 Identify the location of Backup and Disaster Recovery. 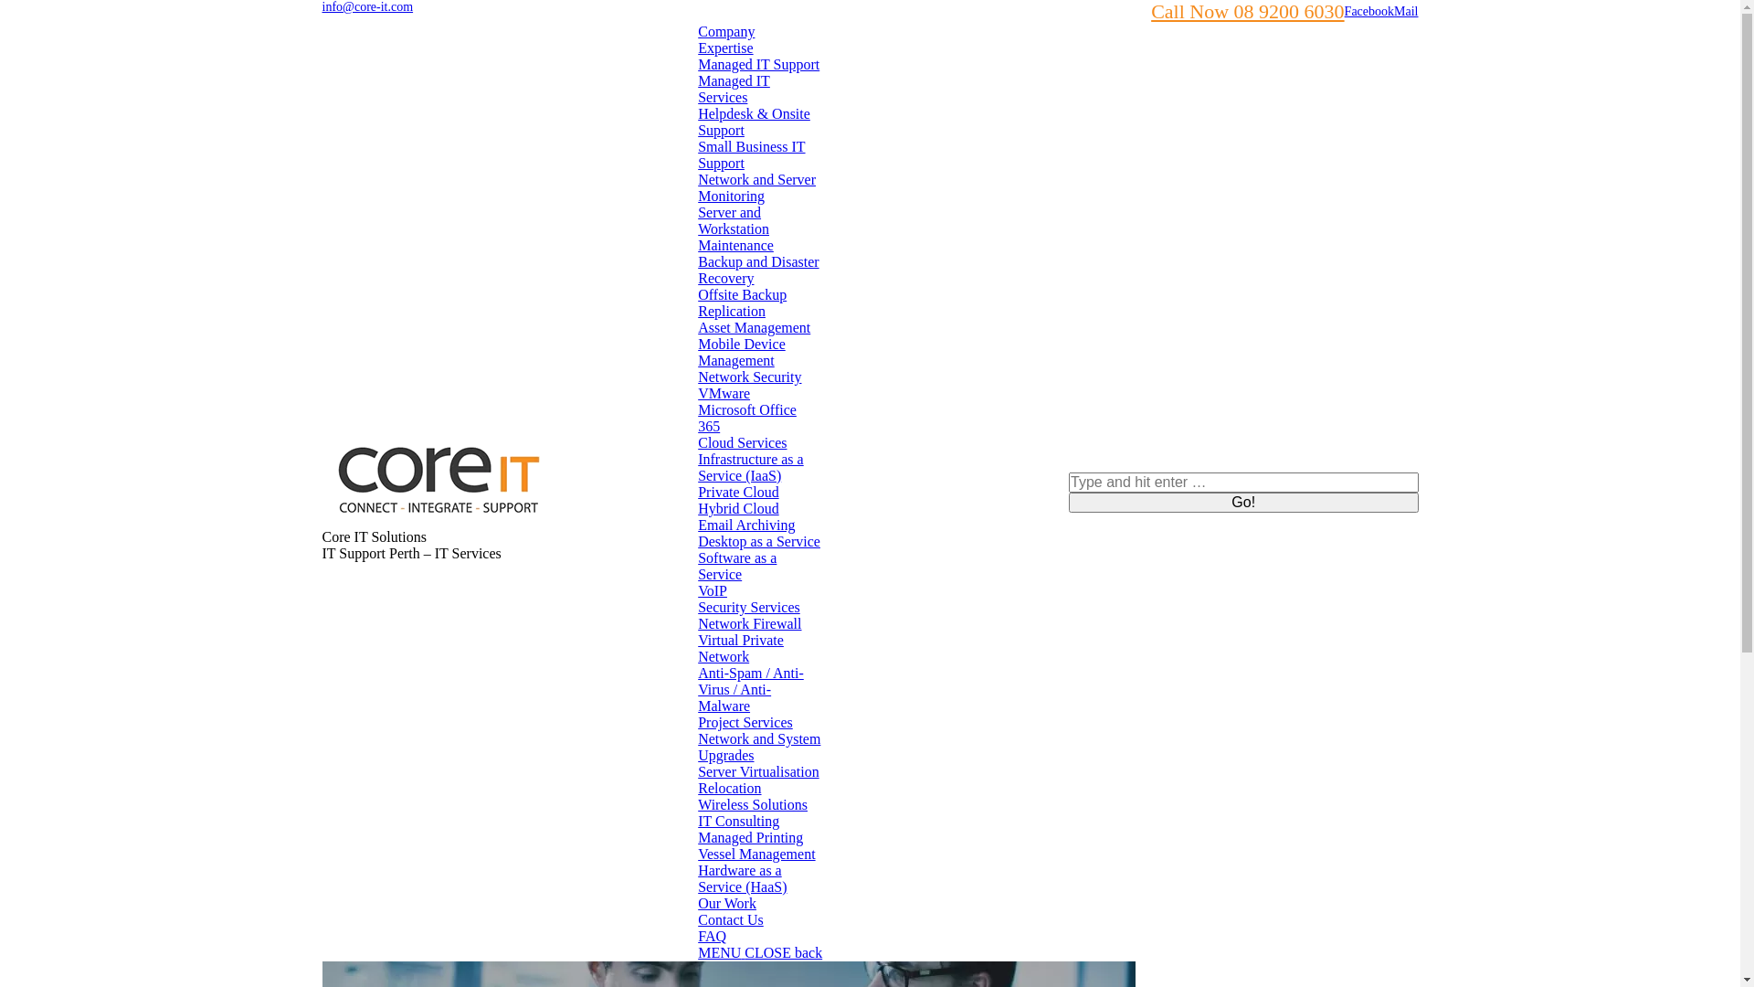
(758, 271).